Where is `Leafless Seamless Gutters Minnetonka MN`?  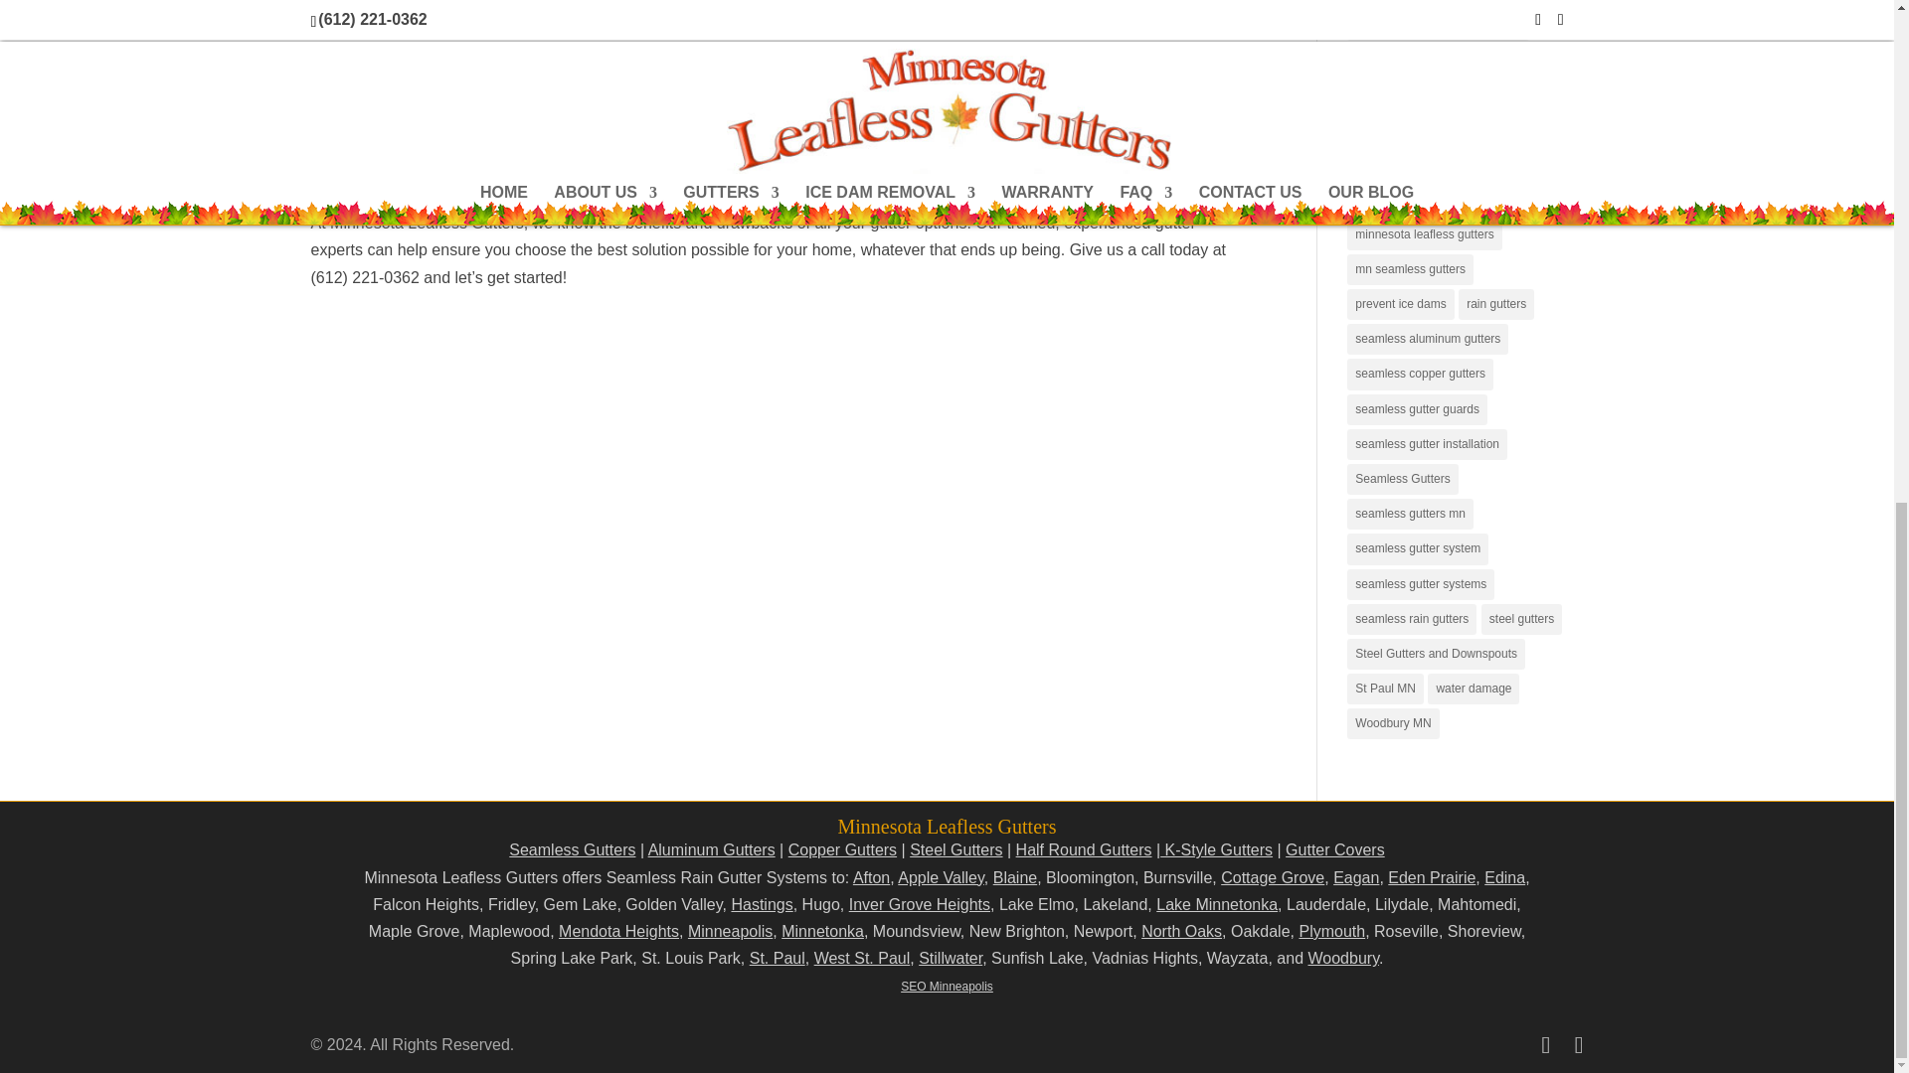 Leafless Seamless Gutters Minnetonka MN is located at coordinates (822, 931).